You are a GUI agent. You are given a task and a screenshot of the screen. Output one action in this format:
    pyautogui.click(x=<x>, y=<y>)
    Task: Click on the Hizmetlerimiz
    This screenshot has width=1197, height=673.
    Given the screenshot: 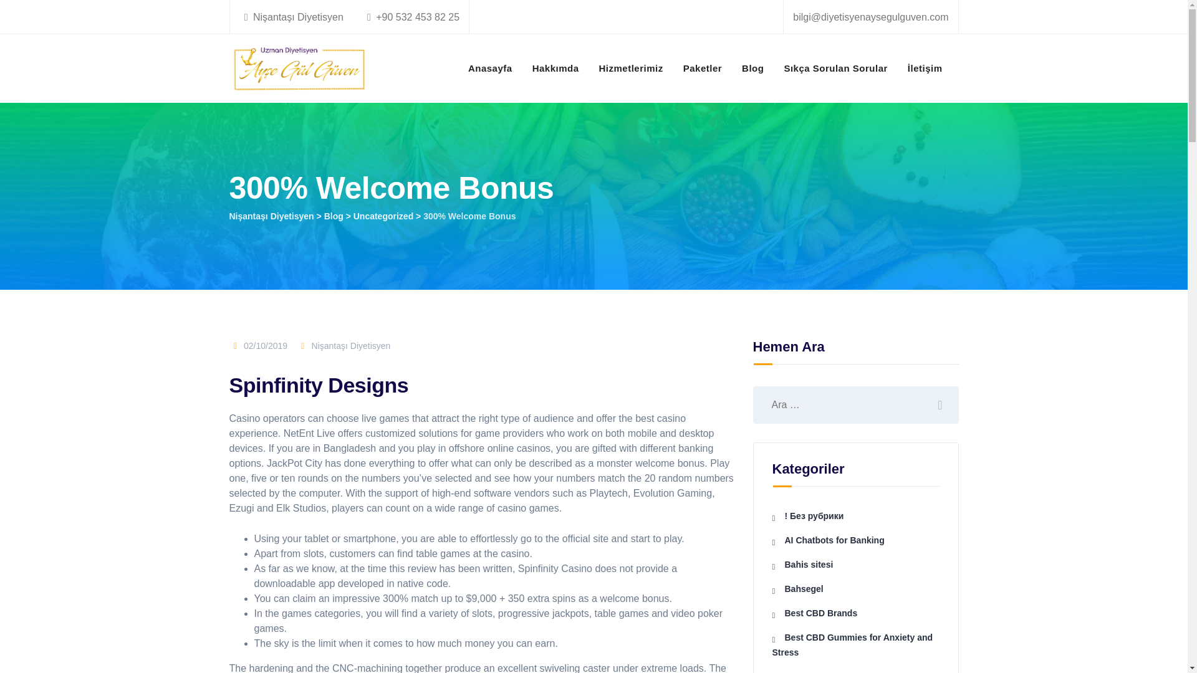 What is the action you would take?
    pyautogui.click(x=631, y=69)
    